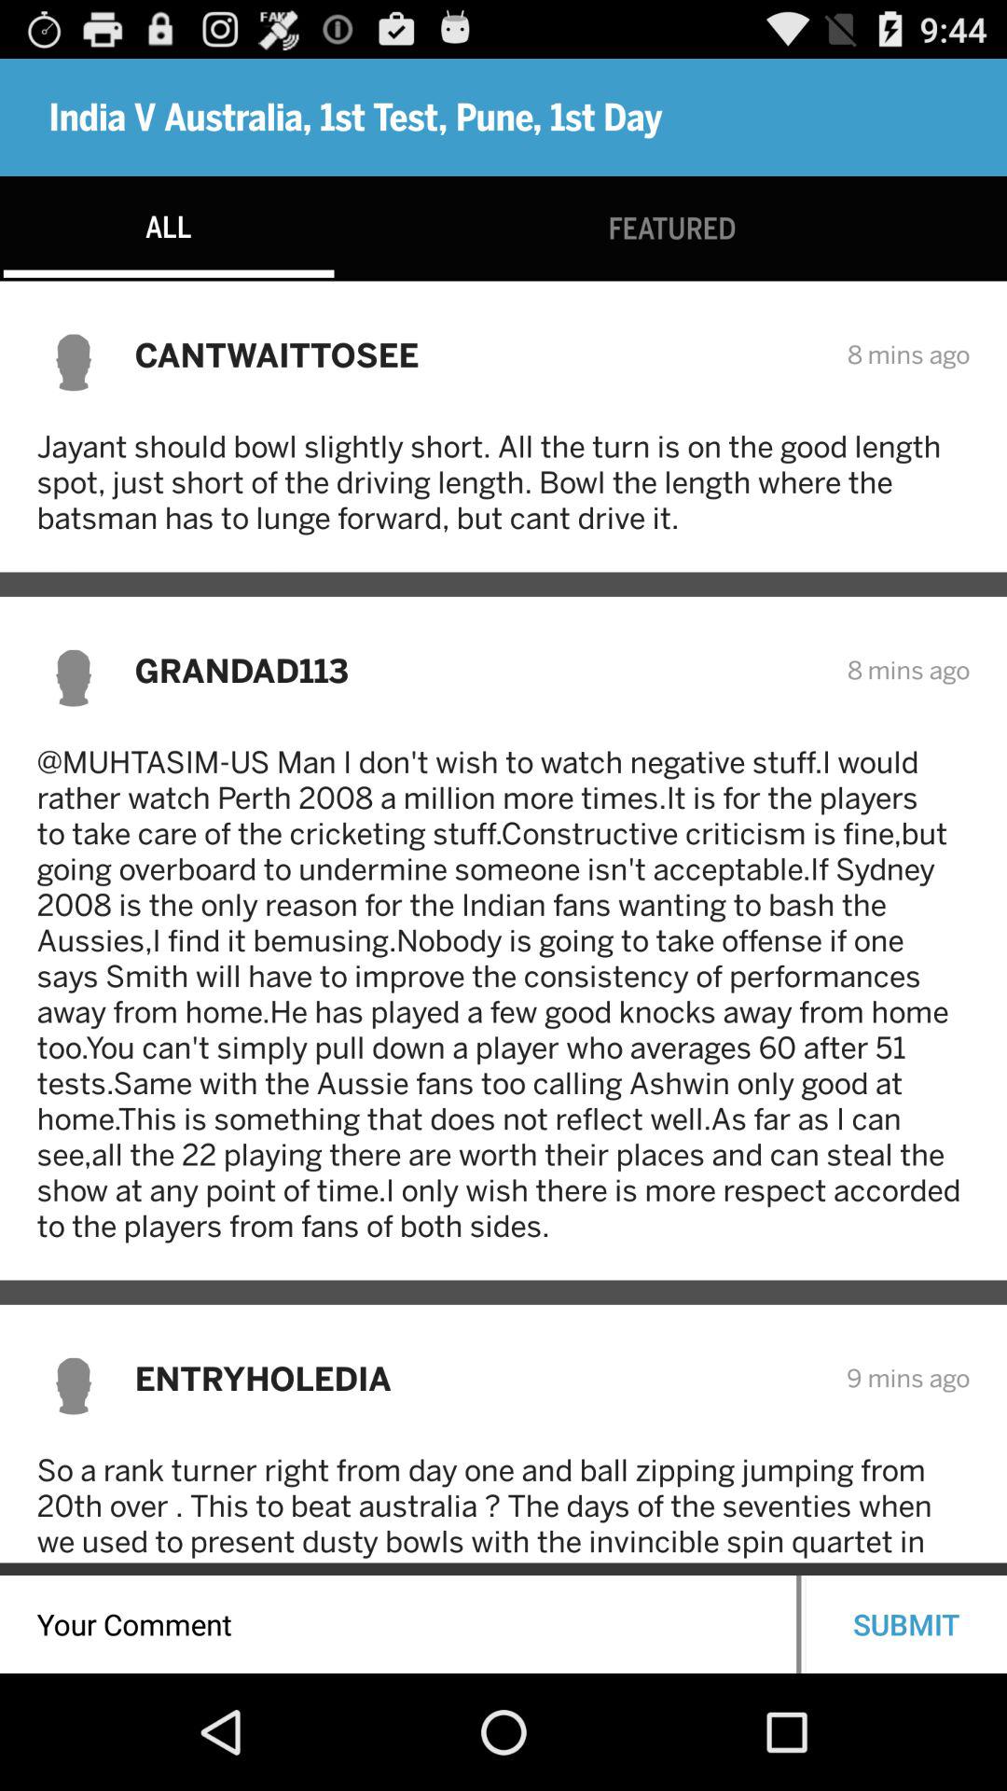 This screenshot has height=1791, width=1007. I want to click on press the item next to the 8 mins ago item, so click(478, 670).